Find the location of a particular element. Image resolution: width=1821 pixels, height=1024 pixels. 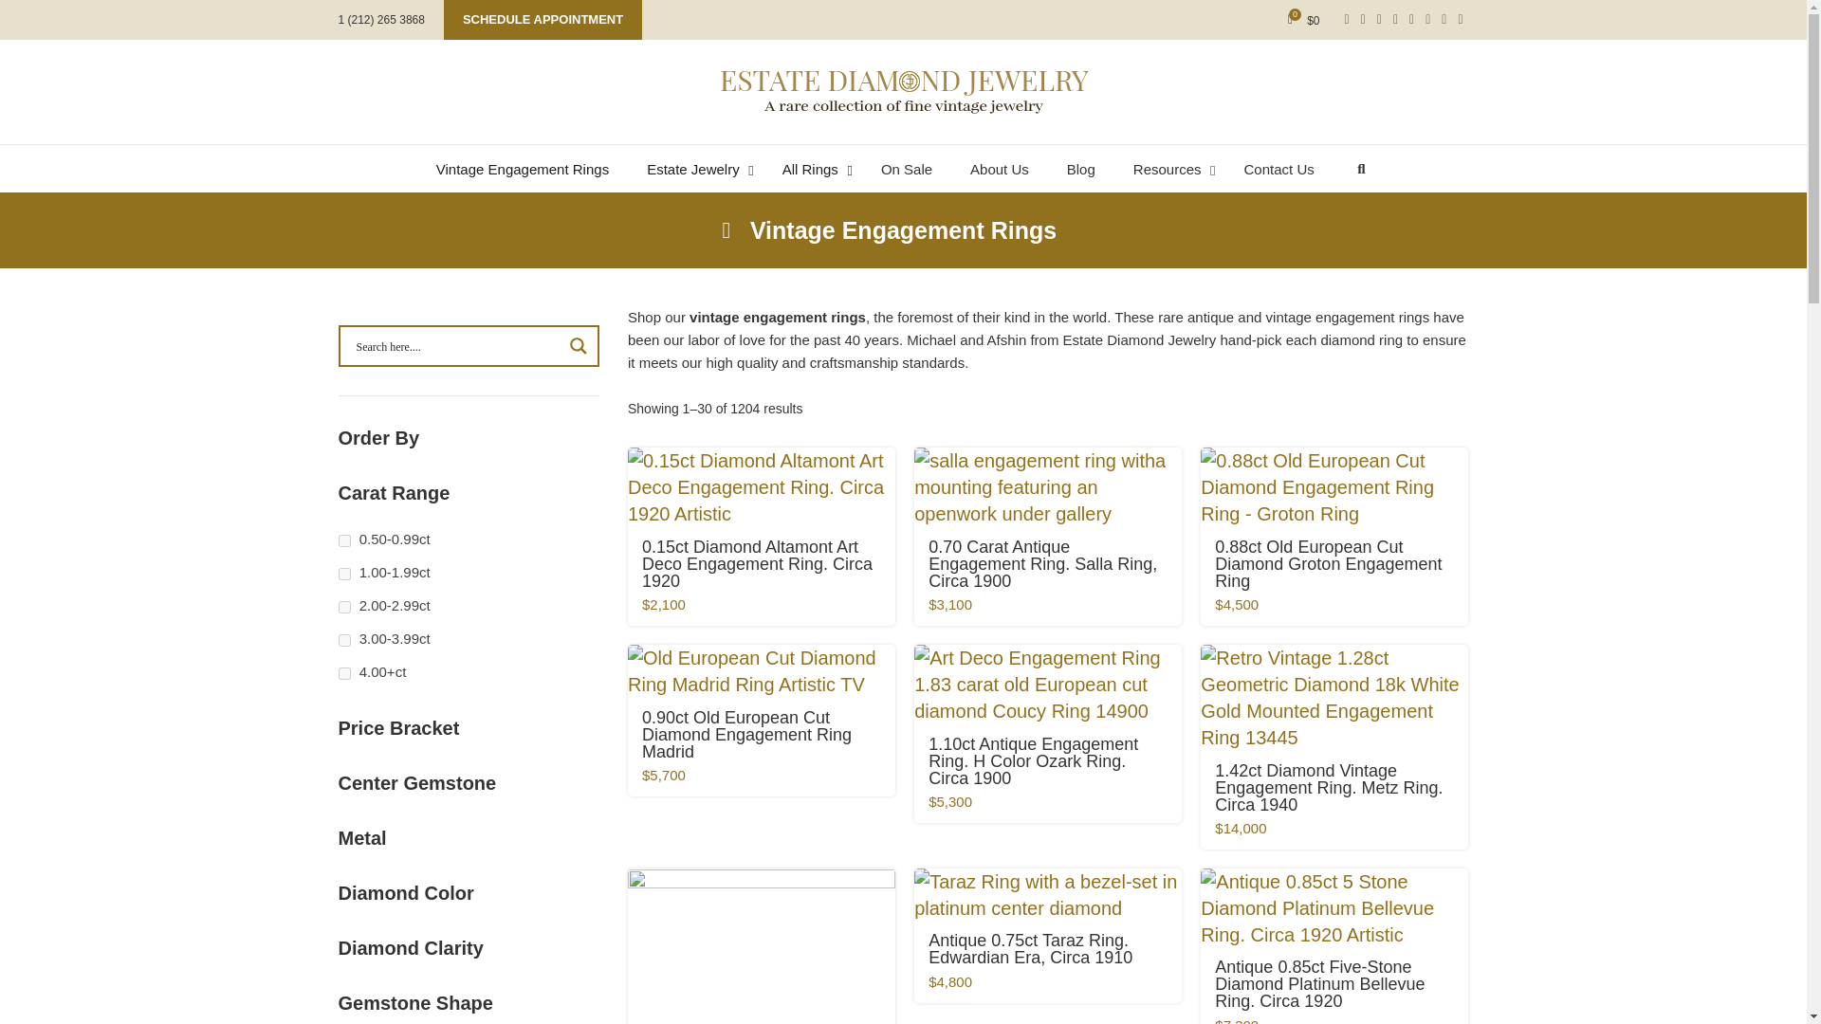

0-99 is located at coordinates (343, 540).